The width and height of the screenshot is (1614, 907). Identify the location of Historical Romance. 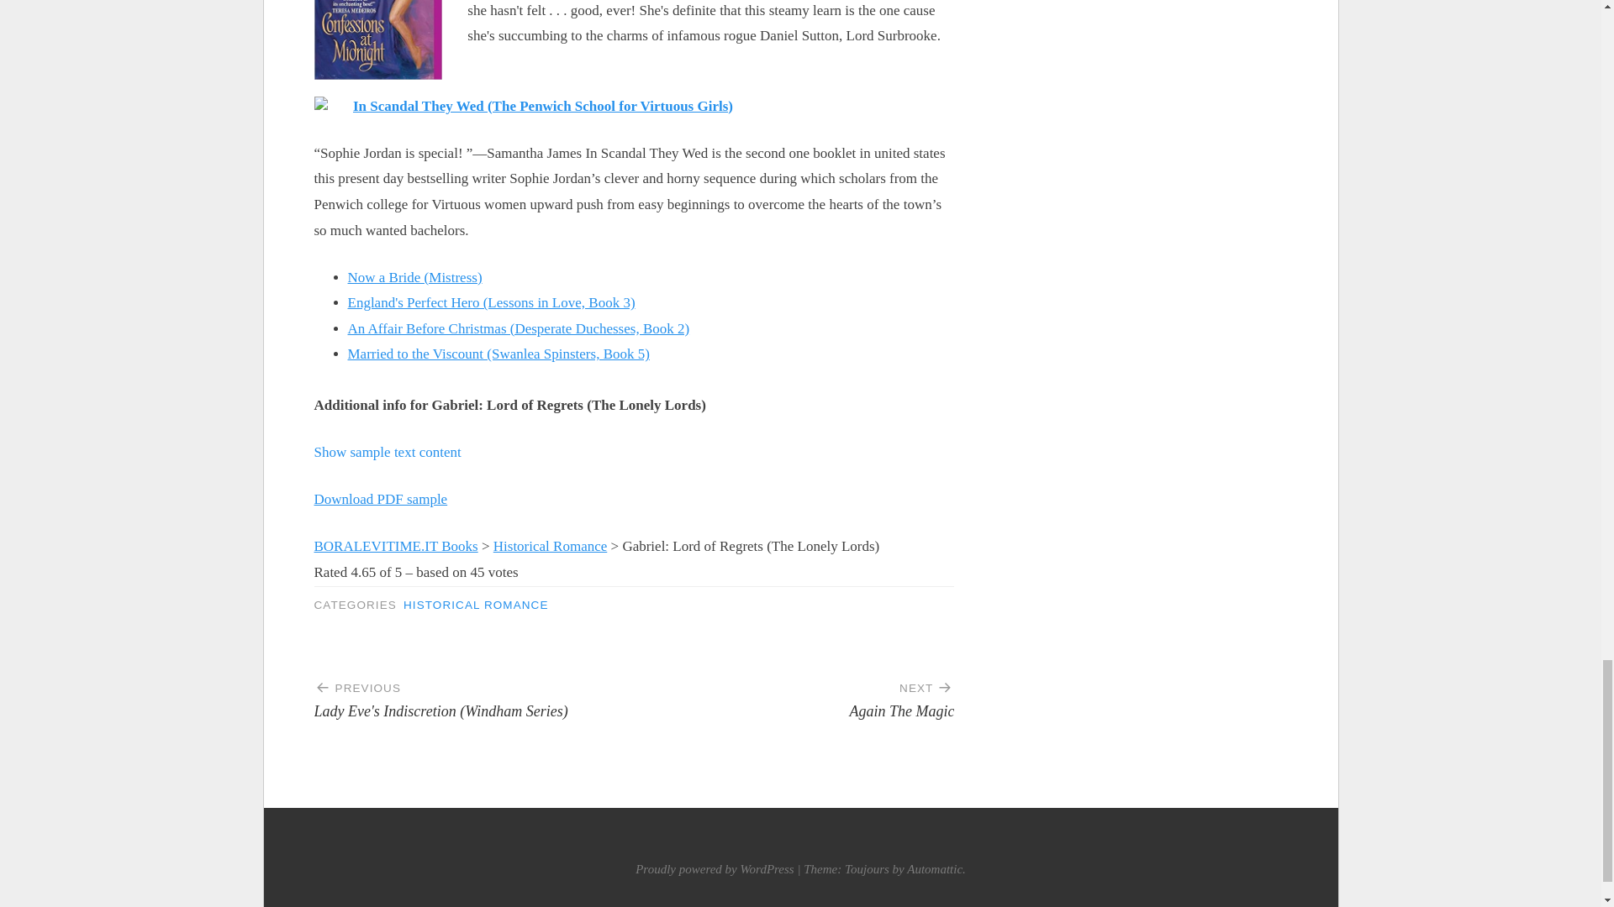
(551, 546).